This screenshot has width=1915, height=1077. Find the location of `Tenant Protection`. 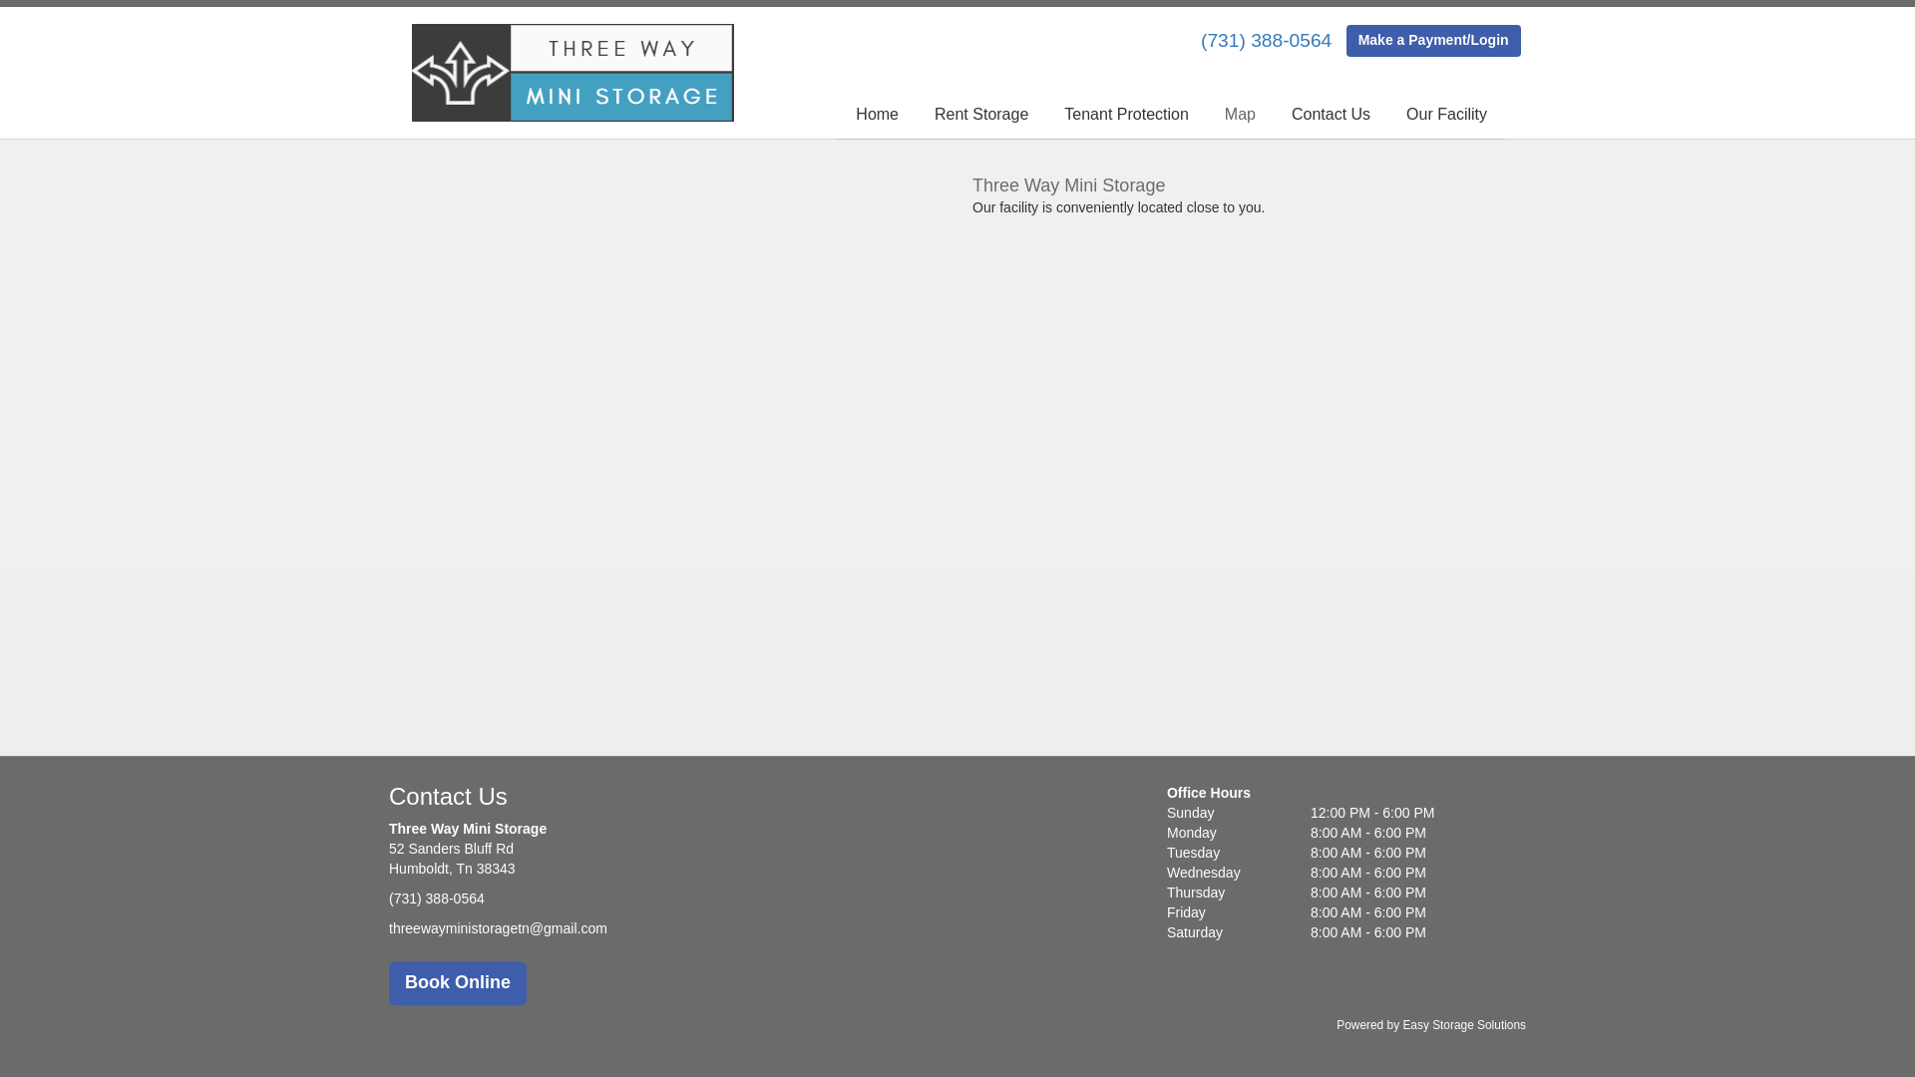

Tenant Protection is located at coordinates (1127, 116).